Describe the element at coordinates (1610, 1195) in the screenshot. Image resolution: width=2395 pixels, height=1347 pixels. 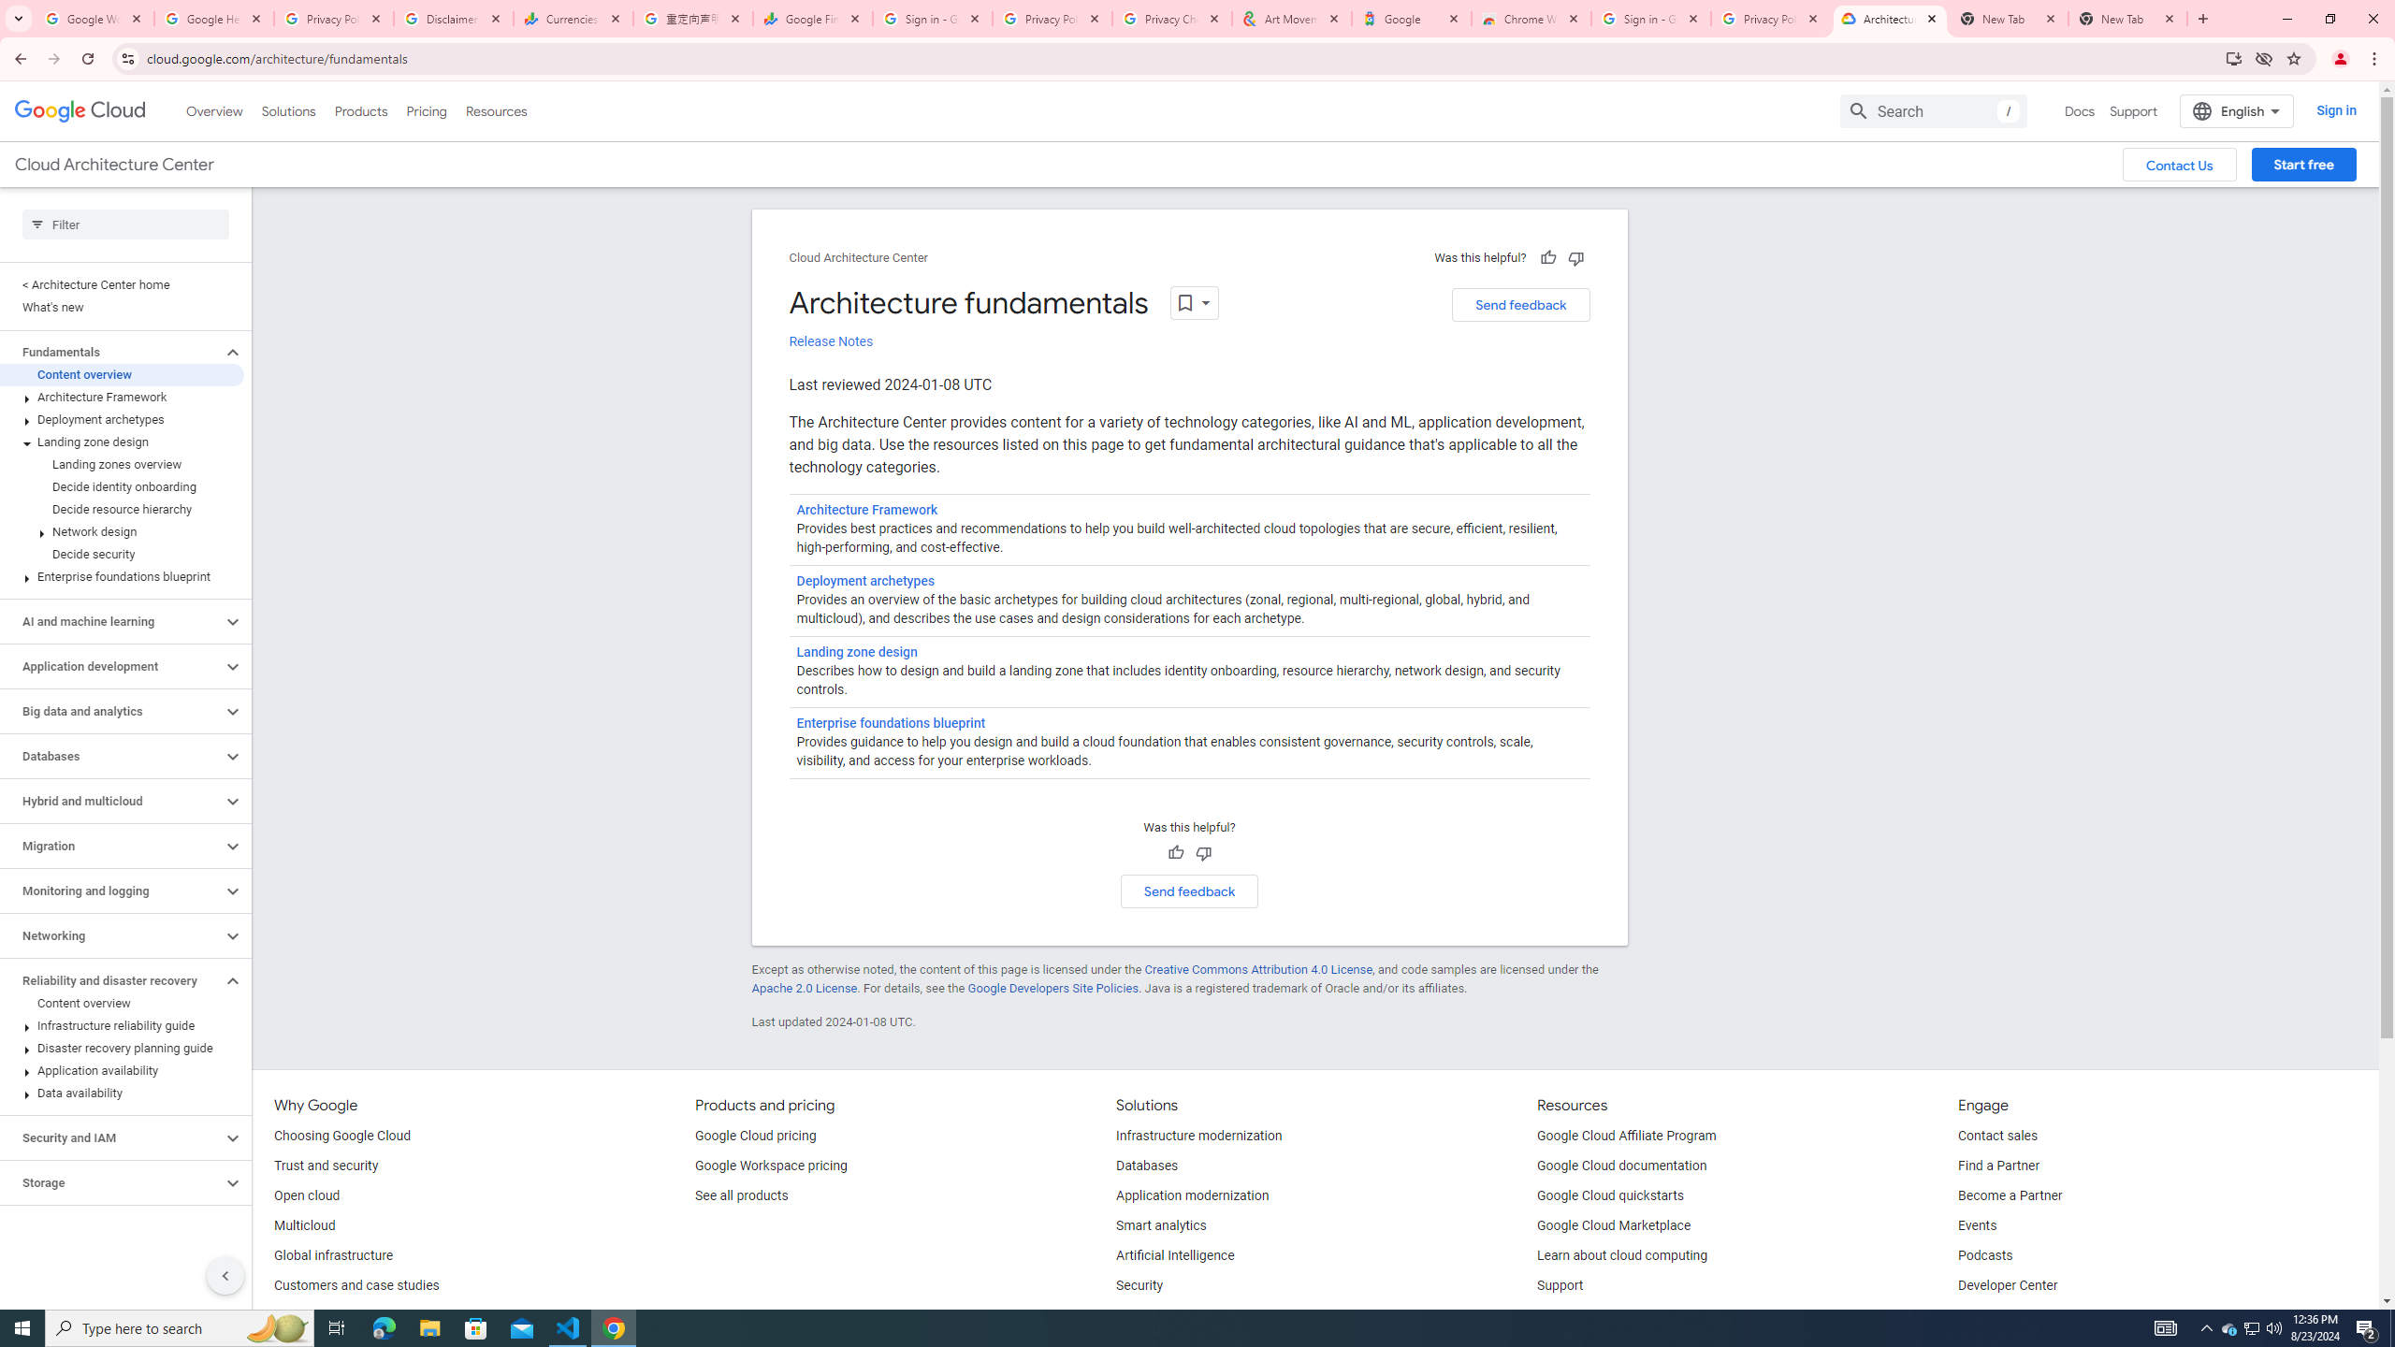
I see `Google Cloud quickstarts` at that location.